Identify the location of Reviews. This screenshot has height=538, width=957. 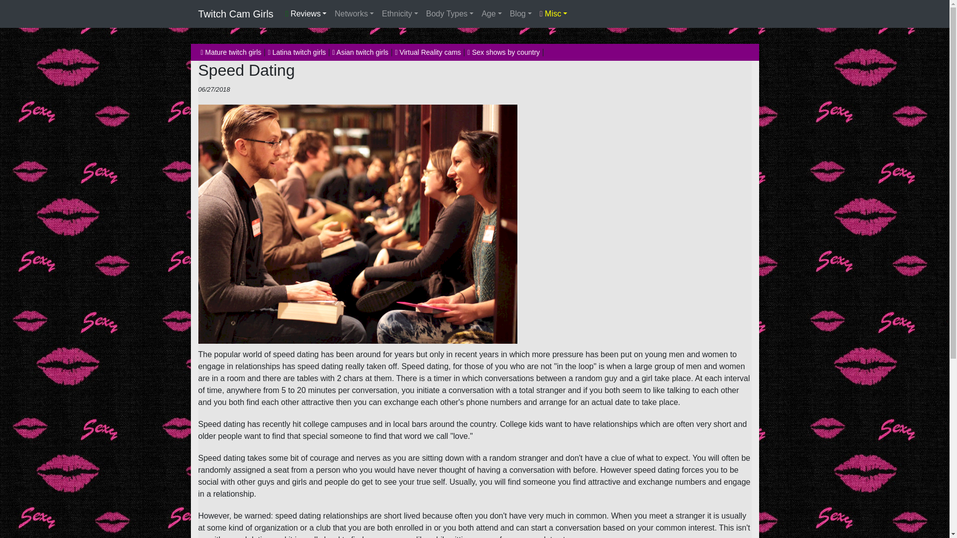
(306, 13).